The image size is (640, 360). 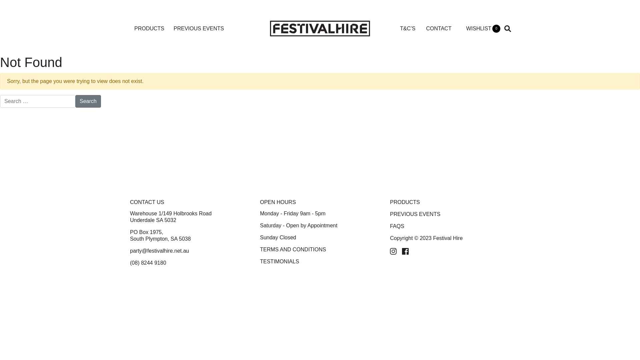 I want to click on (08) 8244 9180, so click(x=148, y=263).